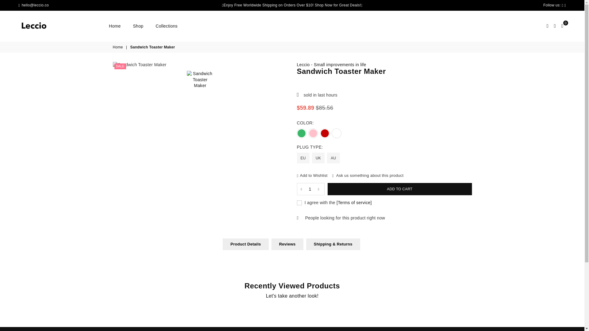 This screenshot has width=589, height=331. What do you see at coordinates (118, 47) in the screenshot?
I see `Home` at bounding box center [118, 47].